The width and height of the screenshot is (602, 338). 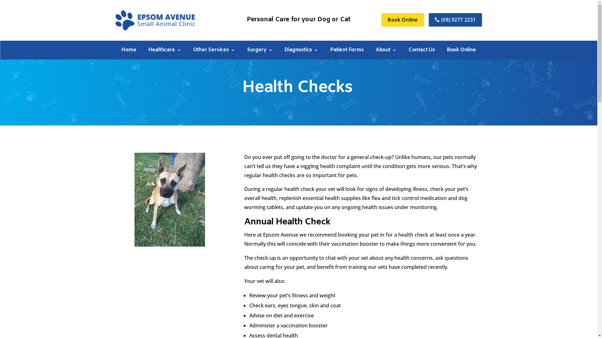 I want to click on logo, so click(x=156, y=20).